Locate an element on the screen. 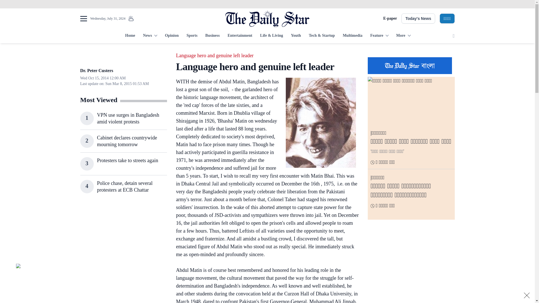  Home is located at coordinates (130, 36).